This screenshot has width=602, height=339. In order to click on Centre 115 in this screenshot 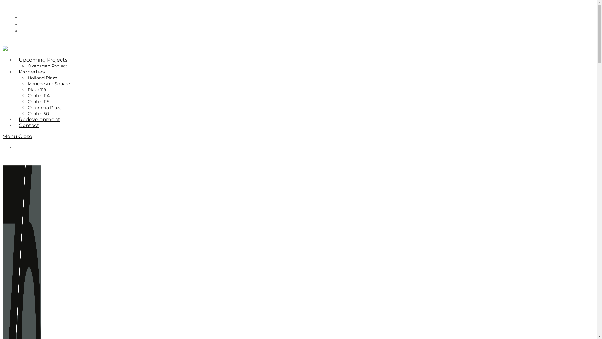, I will do `click(38, 102)`.